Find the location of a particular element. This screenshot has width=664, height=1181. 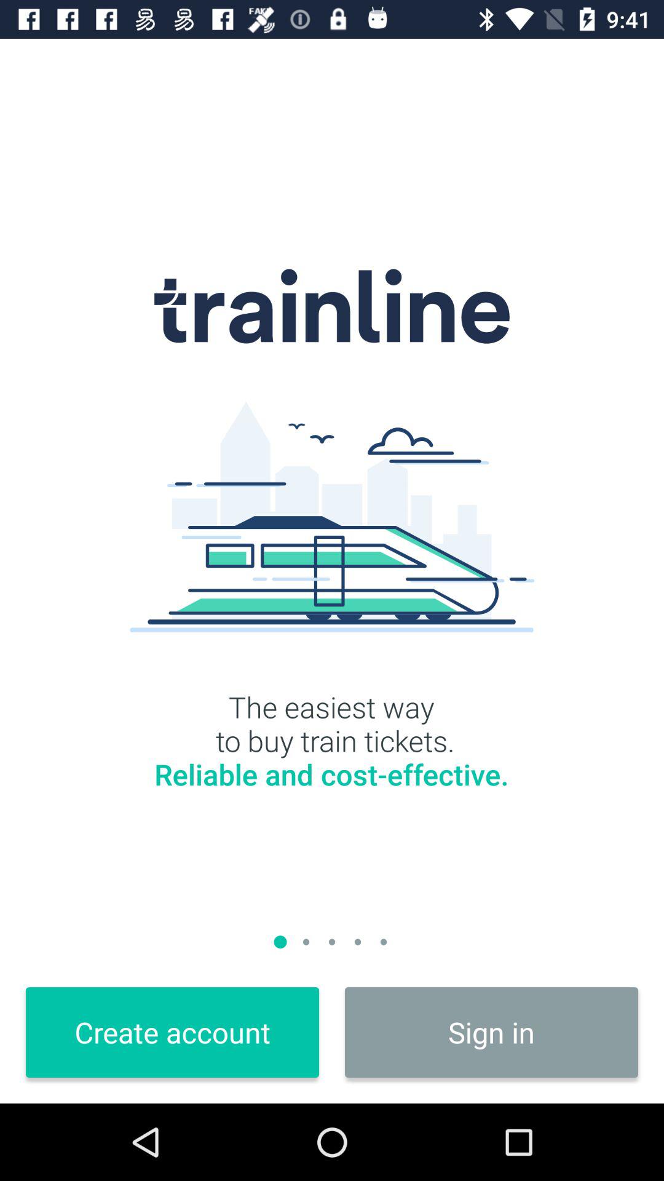

tap icon to the left of sign in icon is located at coordinates (172, 1032).